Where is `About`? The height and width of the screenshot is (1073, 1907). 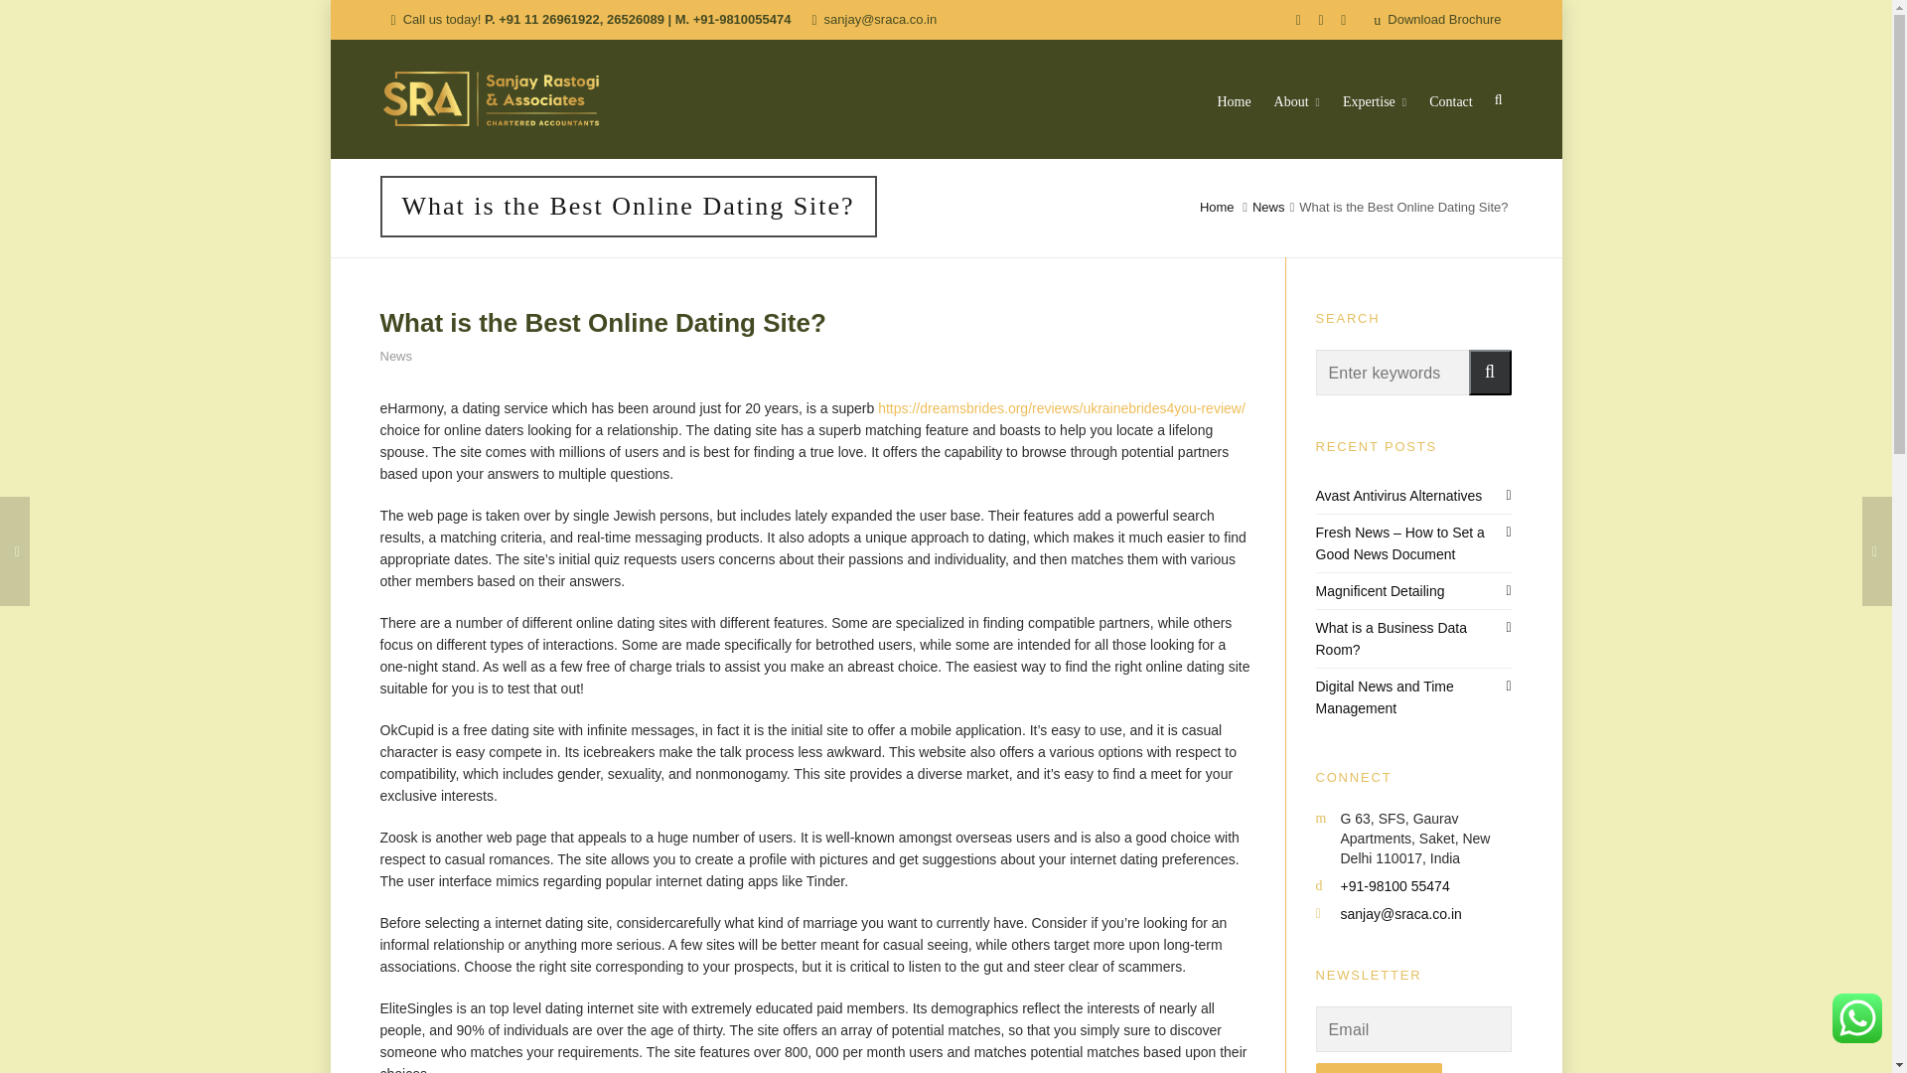
About is located at coordinates (1297, 98).